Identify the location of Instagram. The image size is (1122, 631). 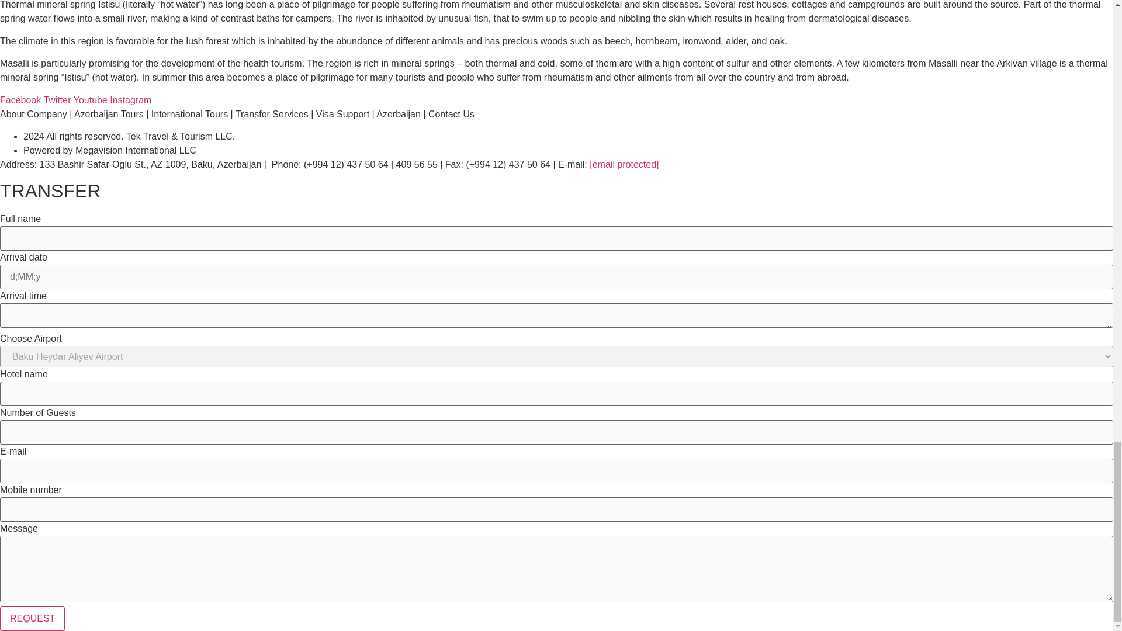
(131, 100).